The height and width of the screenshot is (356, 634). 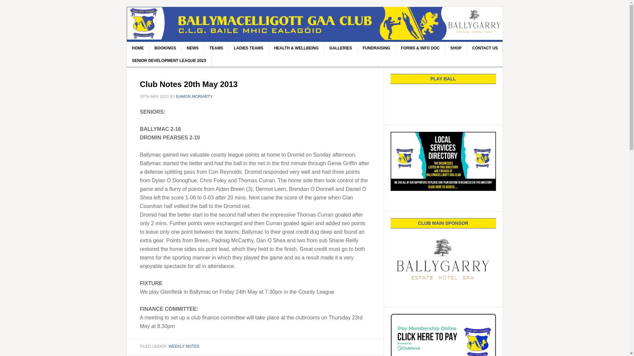 I want to click on LADIES TEAMS, so click(x=248, y=48).